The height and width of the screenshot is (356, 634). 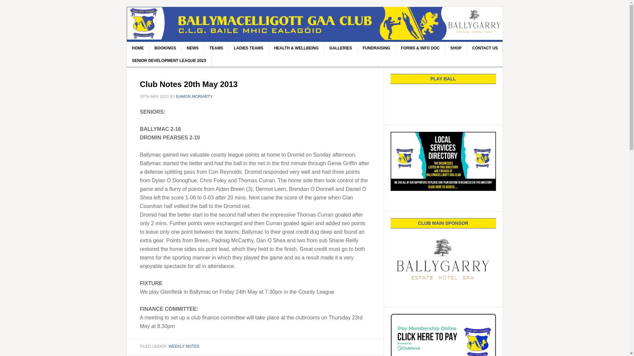 I want to click on LADIES TEAMS, so click(x=248, y=48).